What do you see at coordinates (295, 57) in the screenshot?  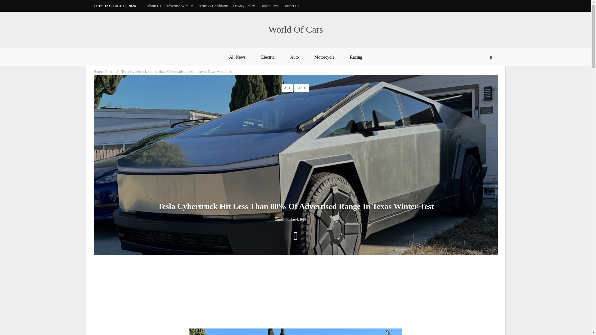 I see `Auto` at bounding box center [295, 57].